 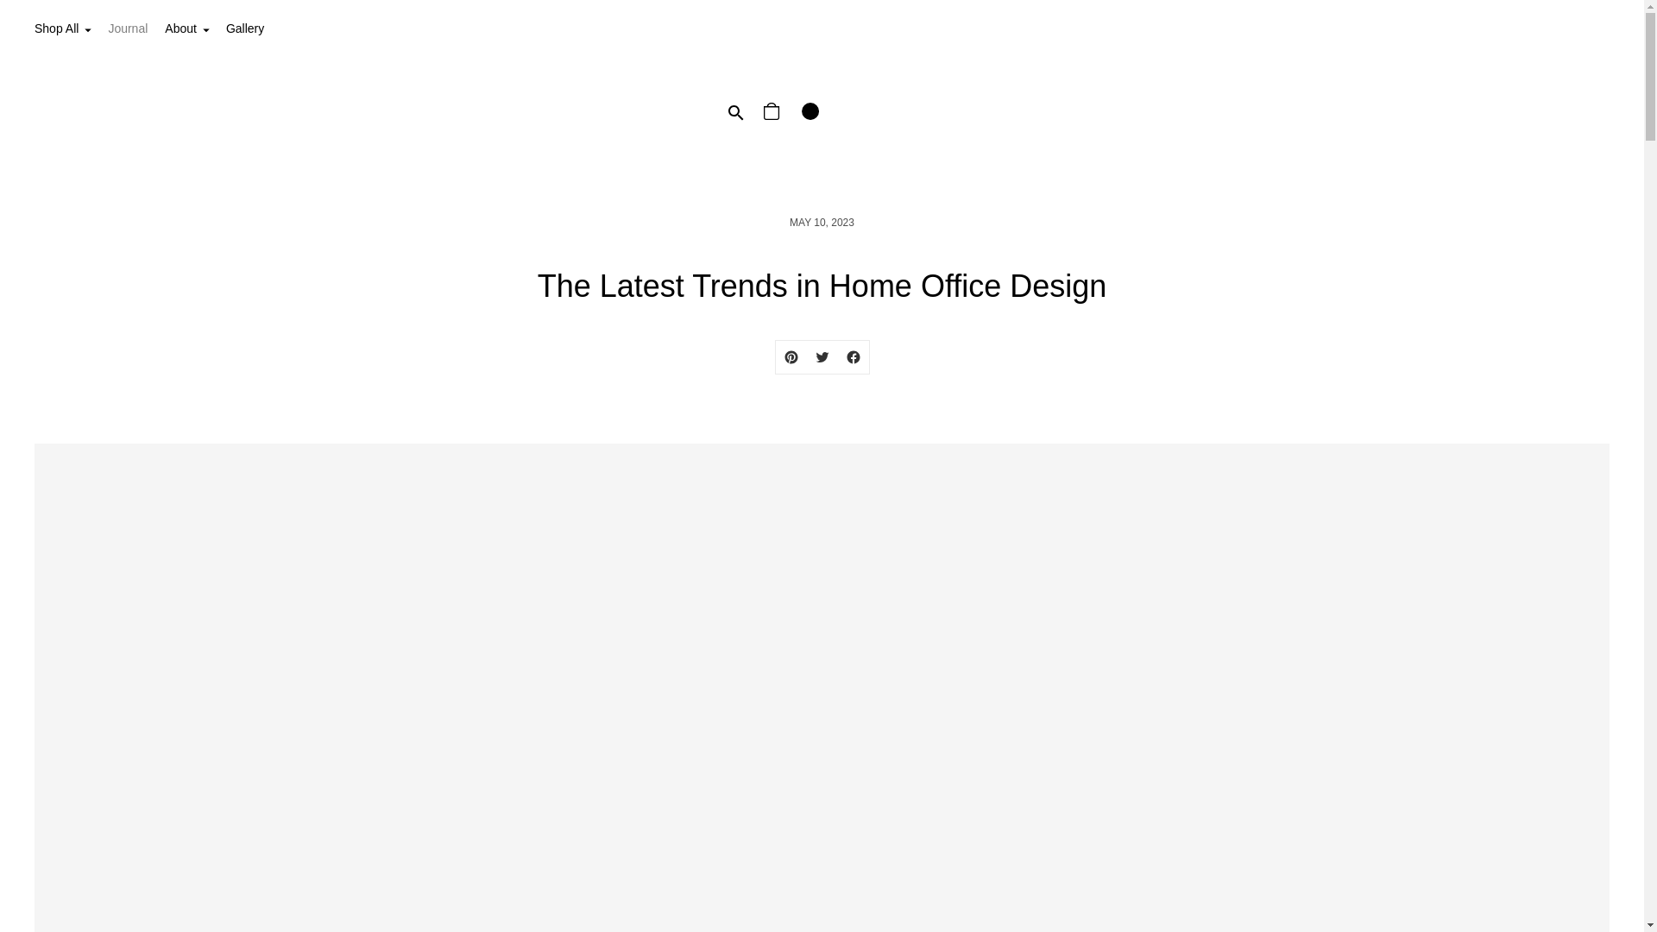 I want to click on Shop All, so click(x=62, y=29).